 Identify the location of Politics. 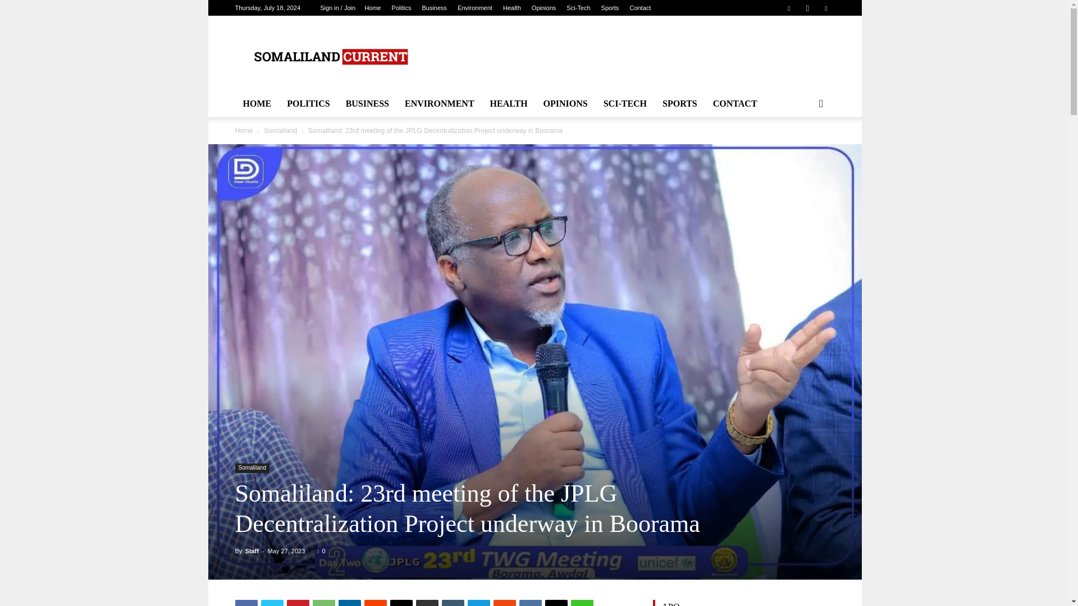
(402, 8).